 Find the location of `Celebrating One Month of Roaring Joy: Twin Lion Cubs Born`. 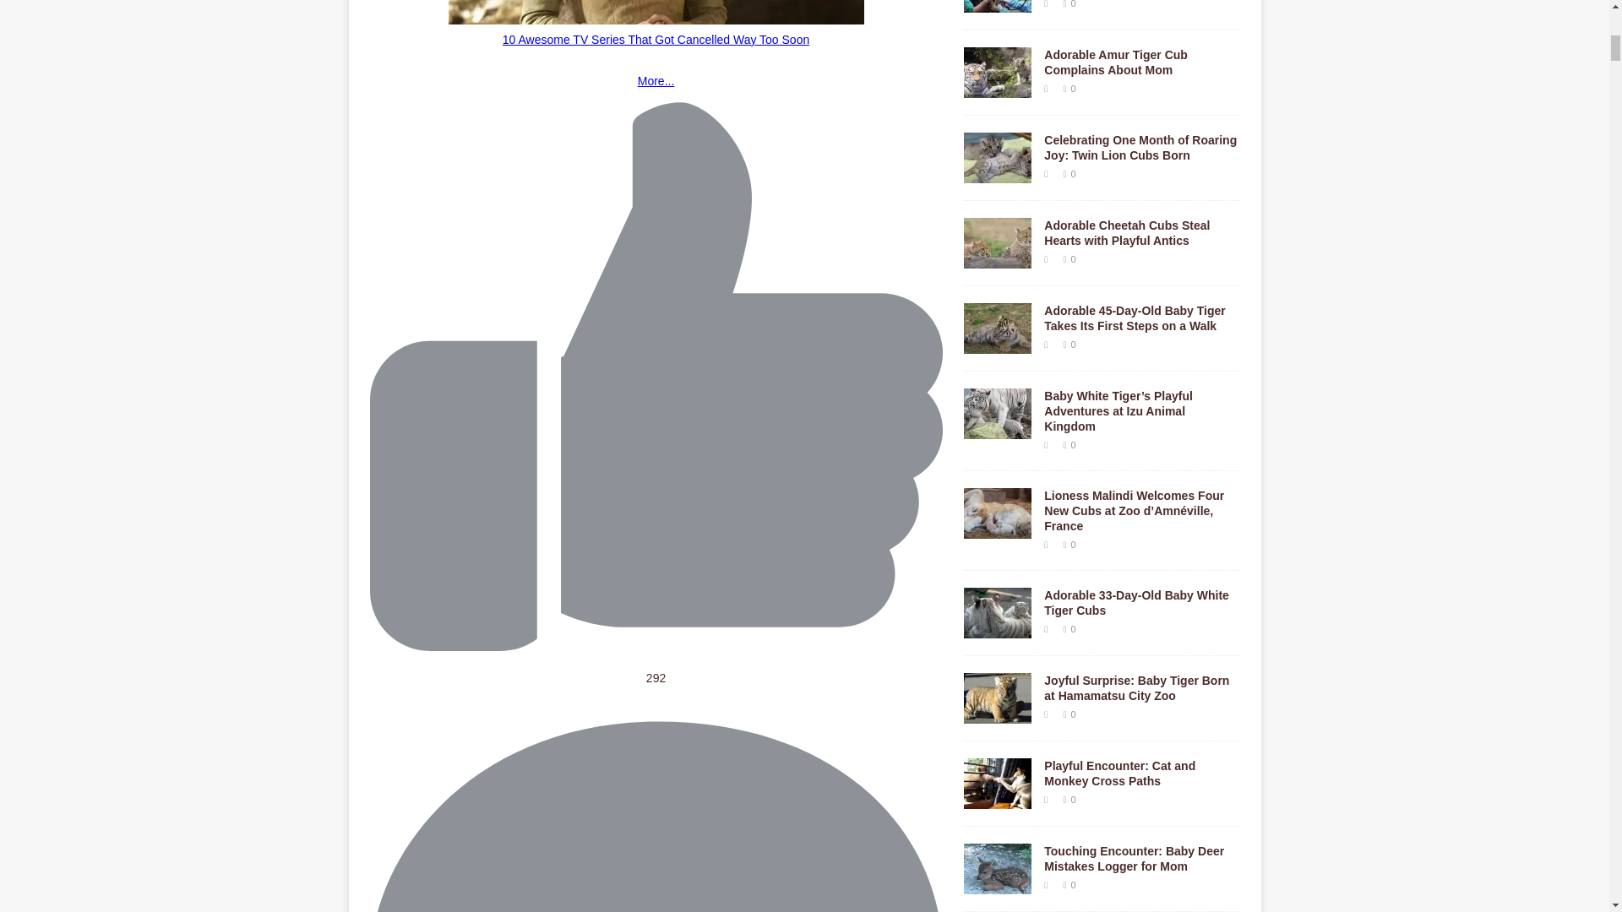

Celebrating One Month of Roaring Joy: Twin Lion Cubs Born is located at coordinates (1140, 147).